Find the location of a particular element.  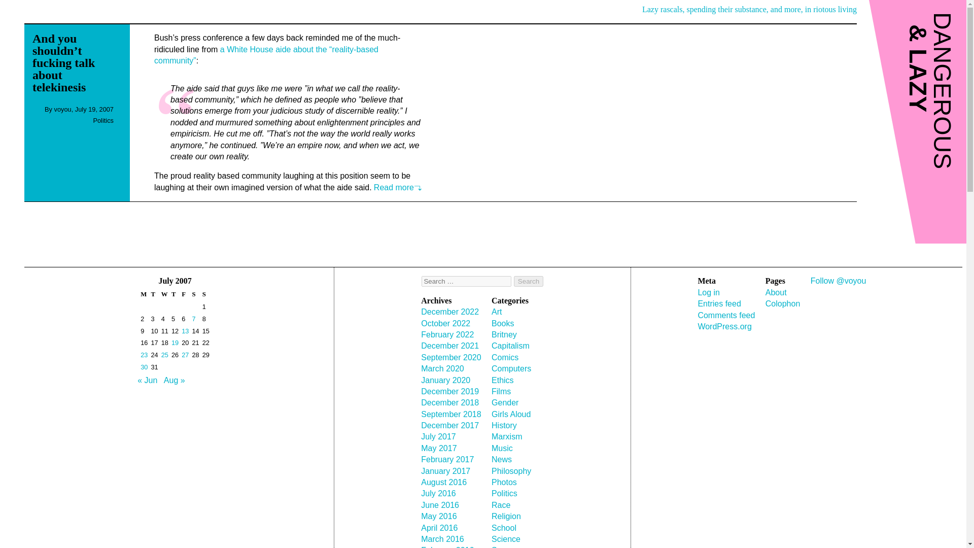

February 2022 is located at coordinates (447, 335).